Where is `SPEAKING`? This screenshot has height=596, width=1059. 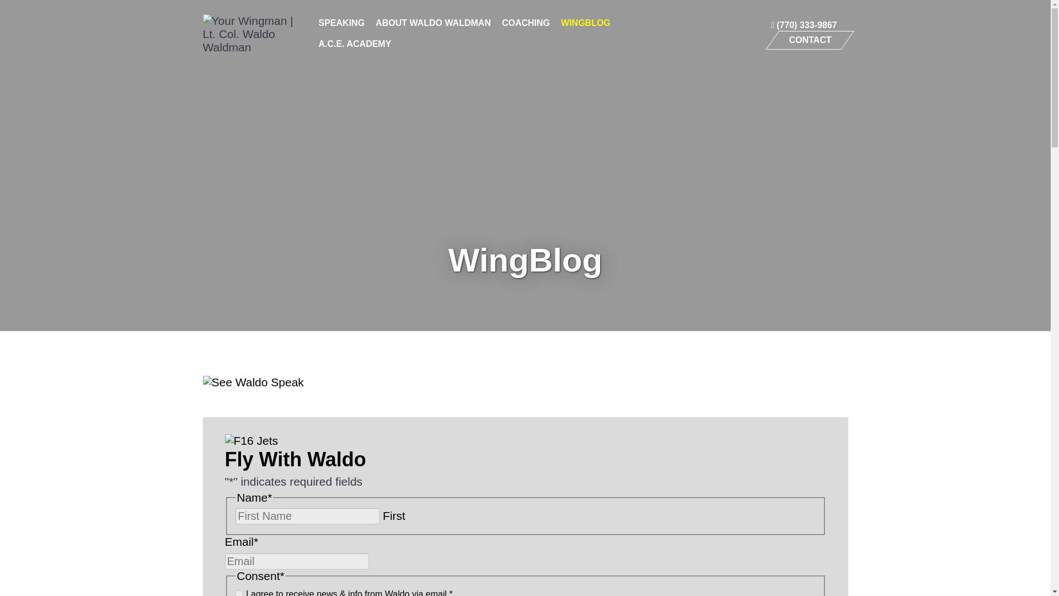 SPEAKING is located at coordinates (342, 27).